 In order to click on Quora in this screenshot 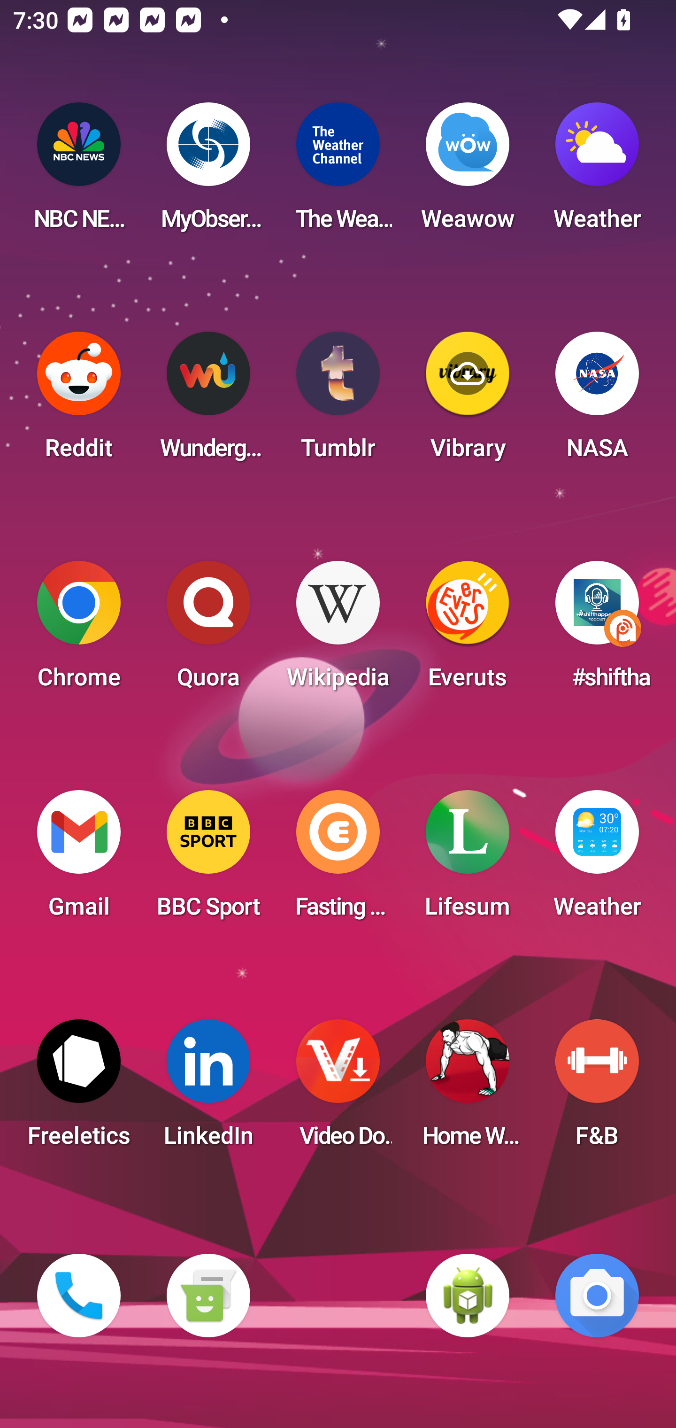, I will do `click(208, 630)`.